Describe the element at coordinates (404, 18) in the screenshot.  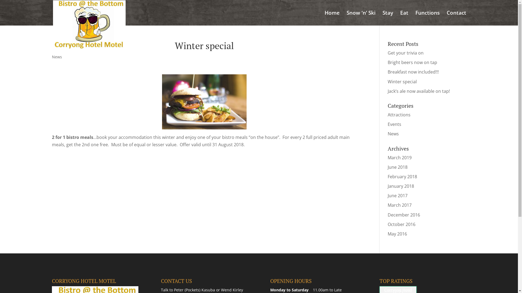
I see `Eat` at that location.